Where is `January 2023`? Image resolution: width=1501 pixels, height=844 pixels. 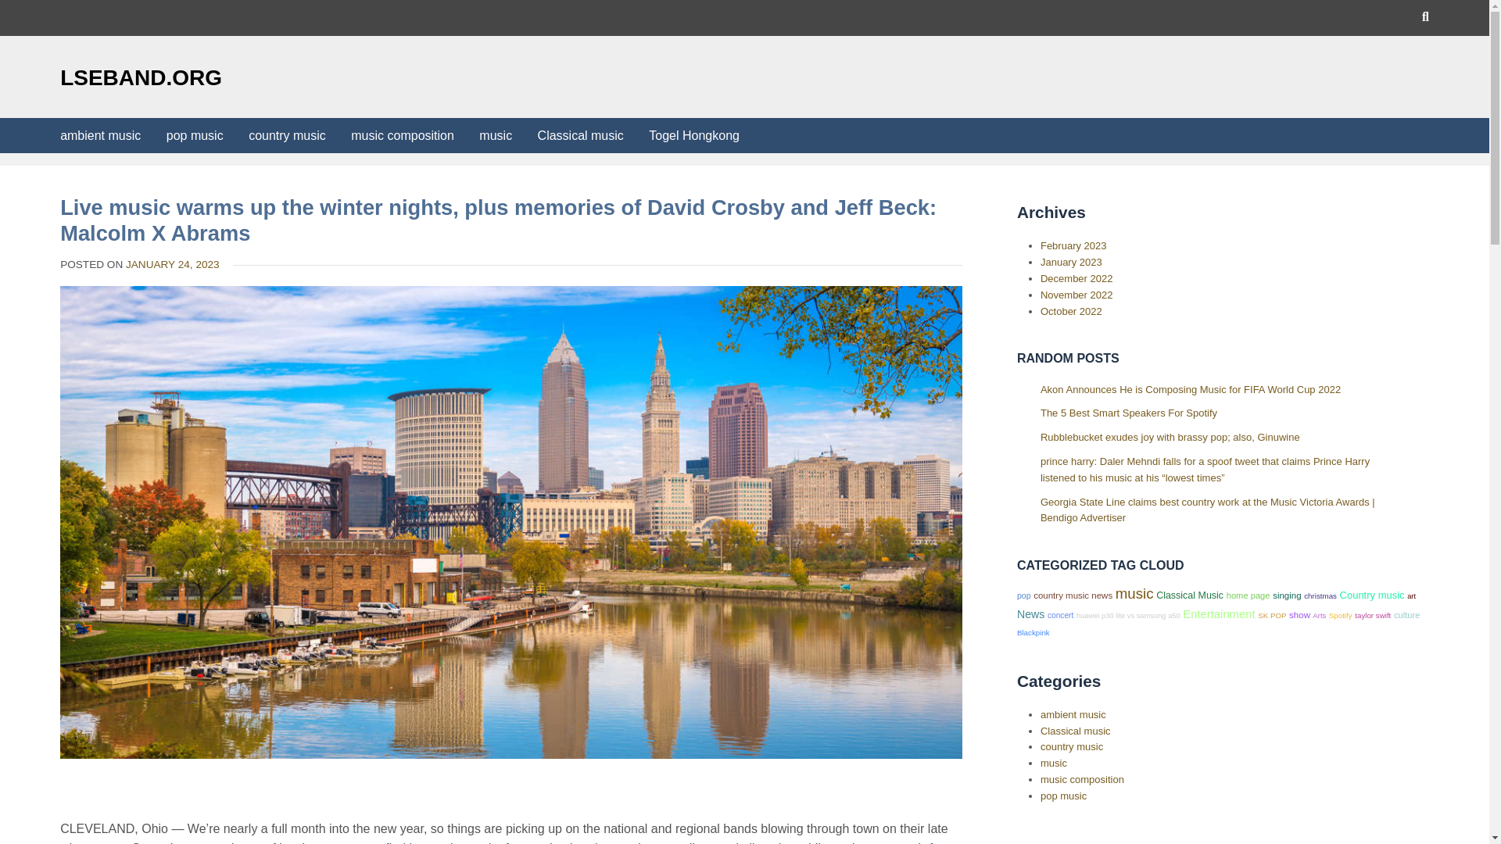
January 2023 is located at coordinates (1071, 263).